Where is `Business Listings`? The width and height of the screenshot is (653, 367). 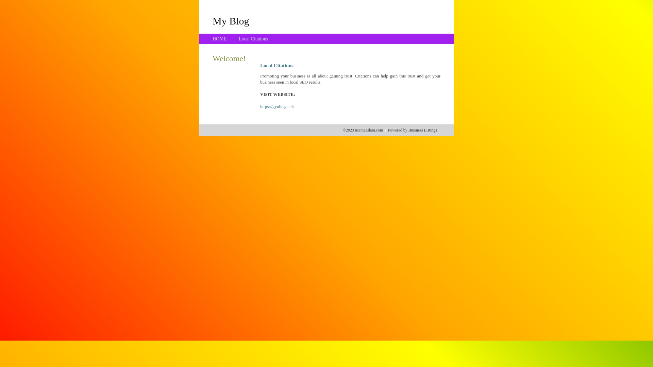 Business Listings is located at coordinates (423, 130).